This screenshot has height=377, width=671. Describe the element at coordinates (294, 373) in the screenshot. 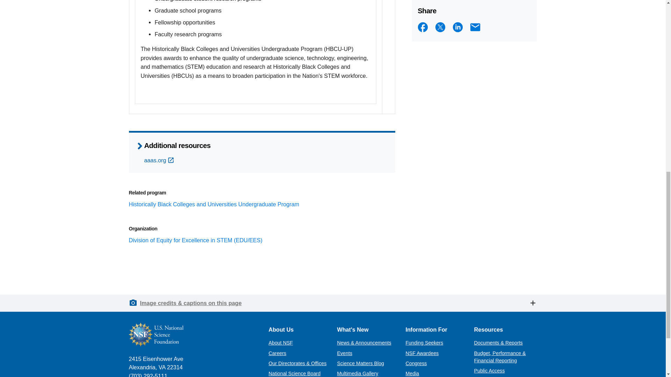

I see `National Science Board` at that location.